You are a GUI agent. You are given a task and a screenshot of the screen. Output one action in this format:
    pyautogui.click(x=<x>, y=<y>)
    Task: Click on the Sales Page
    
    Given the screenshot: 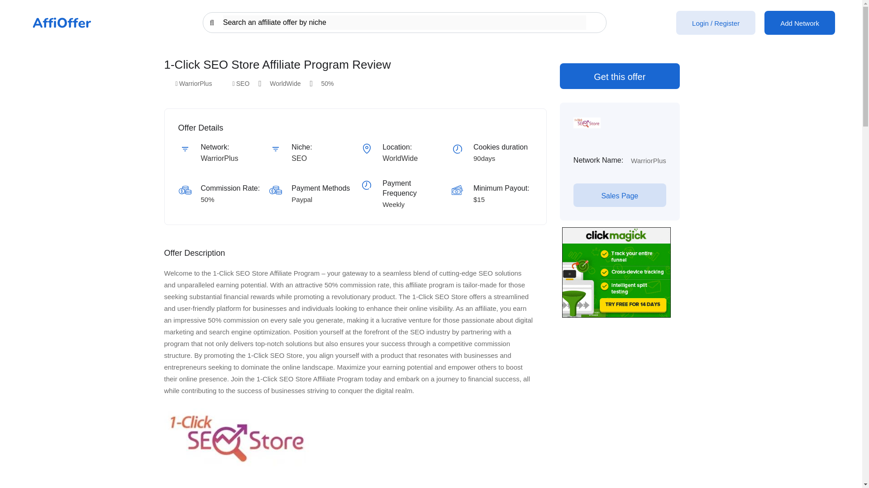 What is the action you would take?
    pyautogui.click(x=620, y=195)
    